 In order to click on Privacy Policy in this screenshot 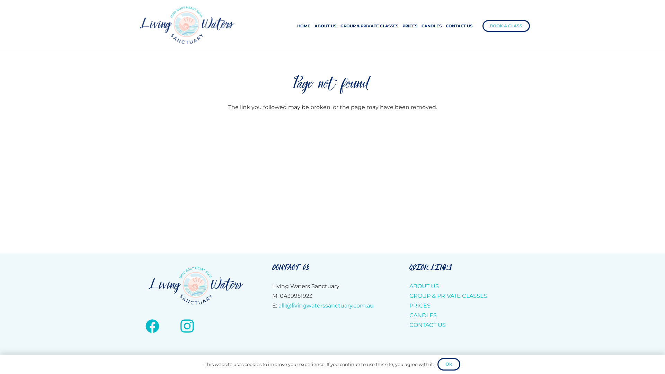, I will do `click(330, 366)`.